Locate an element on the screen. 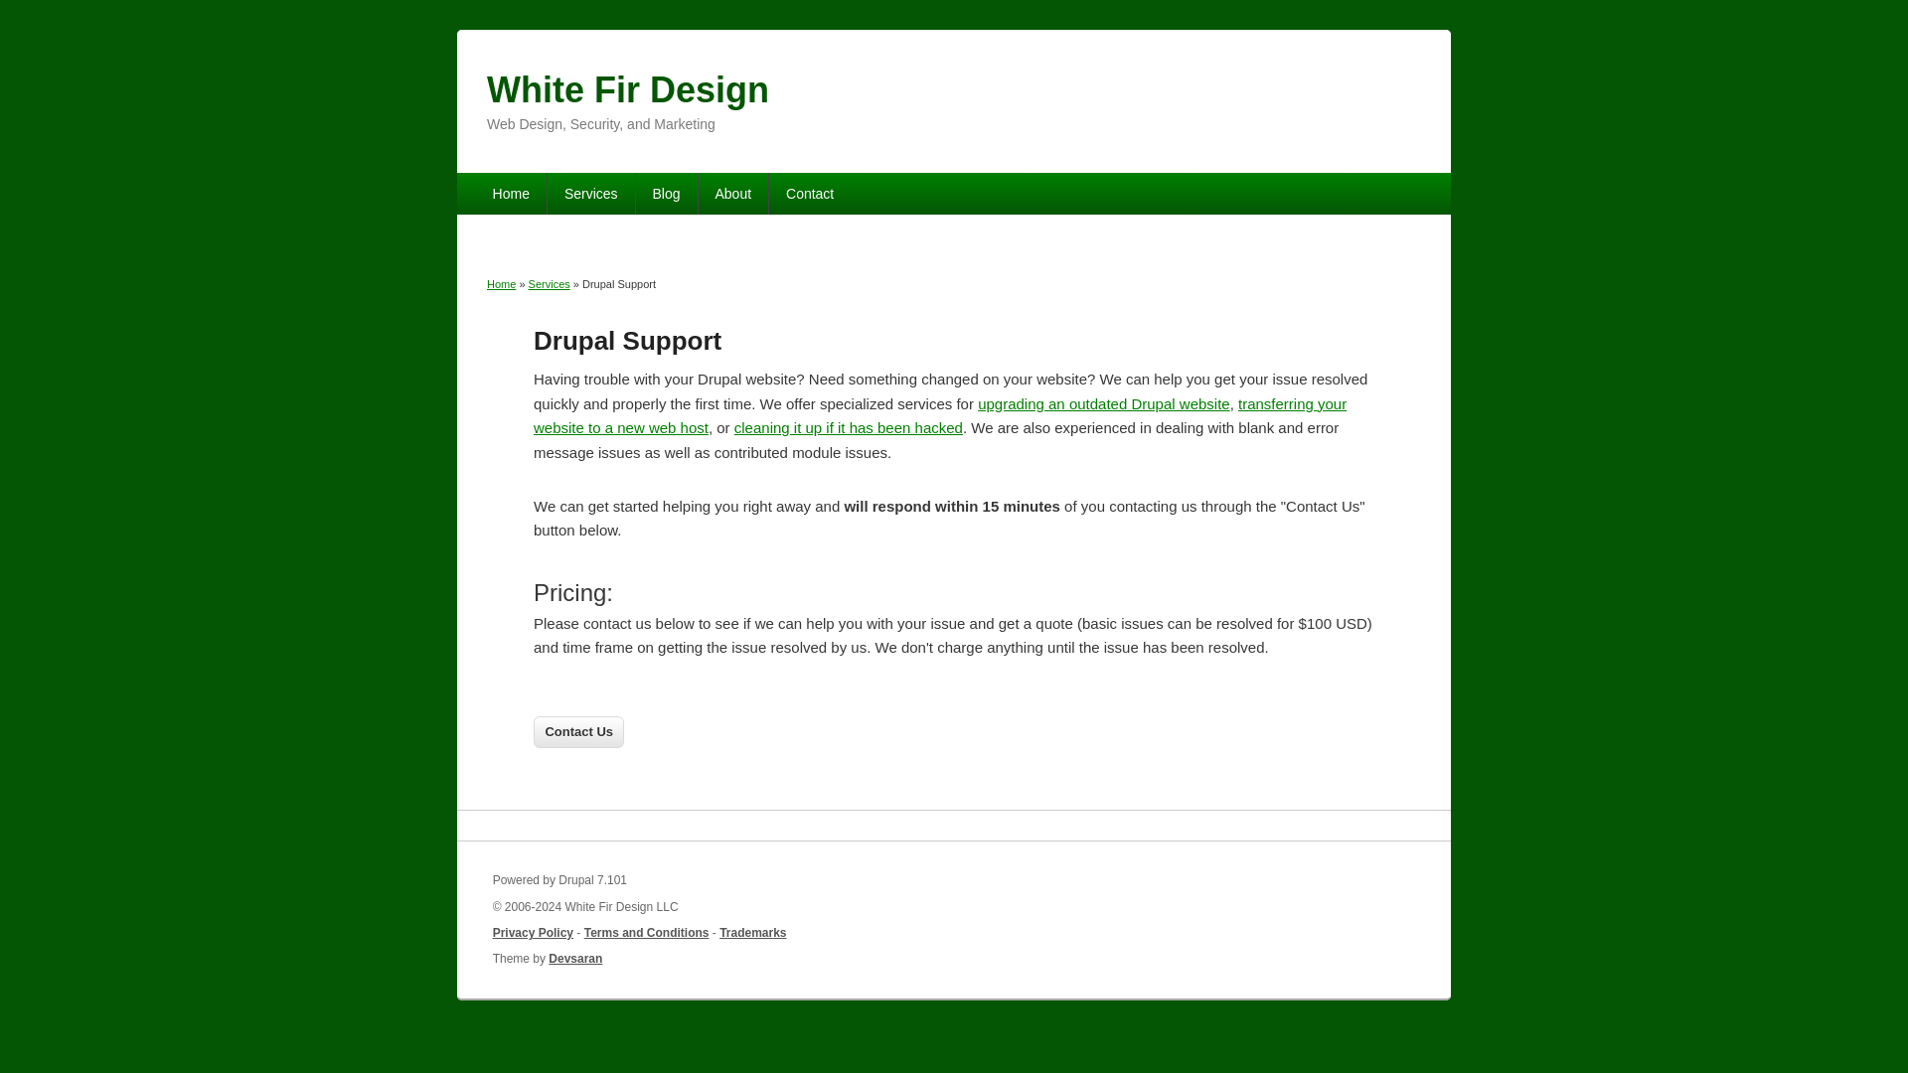 The height and width of the screenshot is (1073, 1908). Privacy Policy is located at coordinates (533, 933).